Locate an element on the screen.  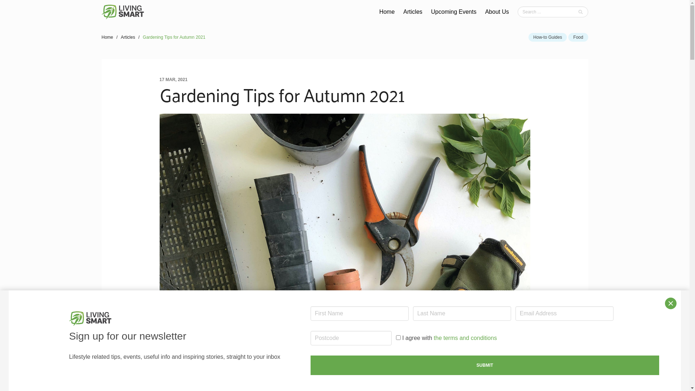
Articles is located at coordinates (413, 12).